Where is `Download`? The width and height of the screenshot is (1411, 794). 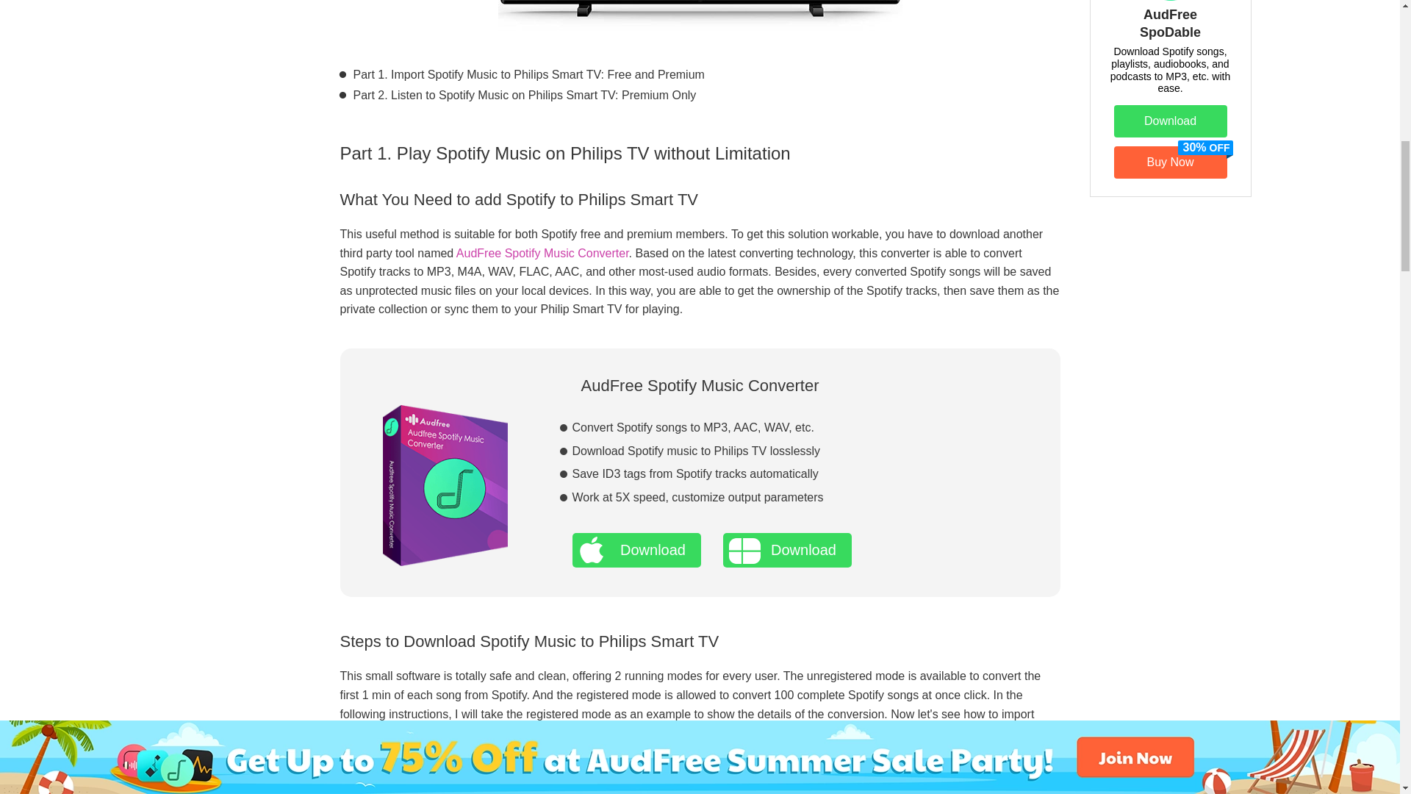 Download is located at coordinates (787, 550).